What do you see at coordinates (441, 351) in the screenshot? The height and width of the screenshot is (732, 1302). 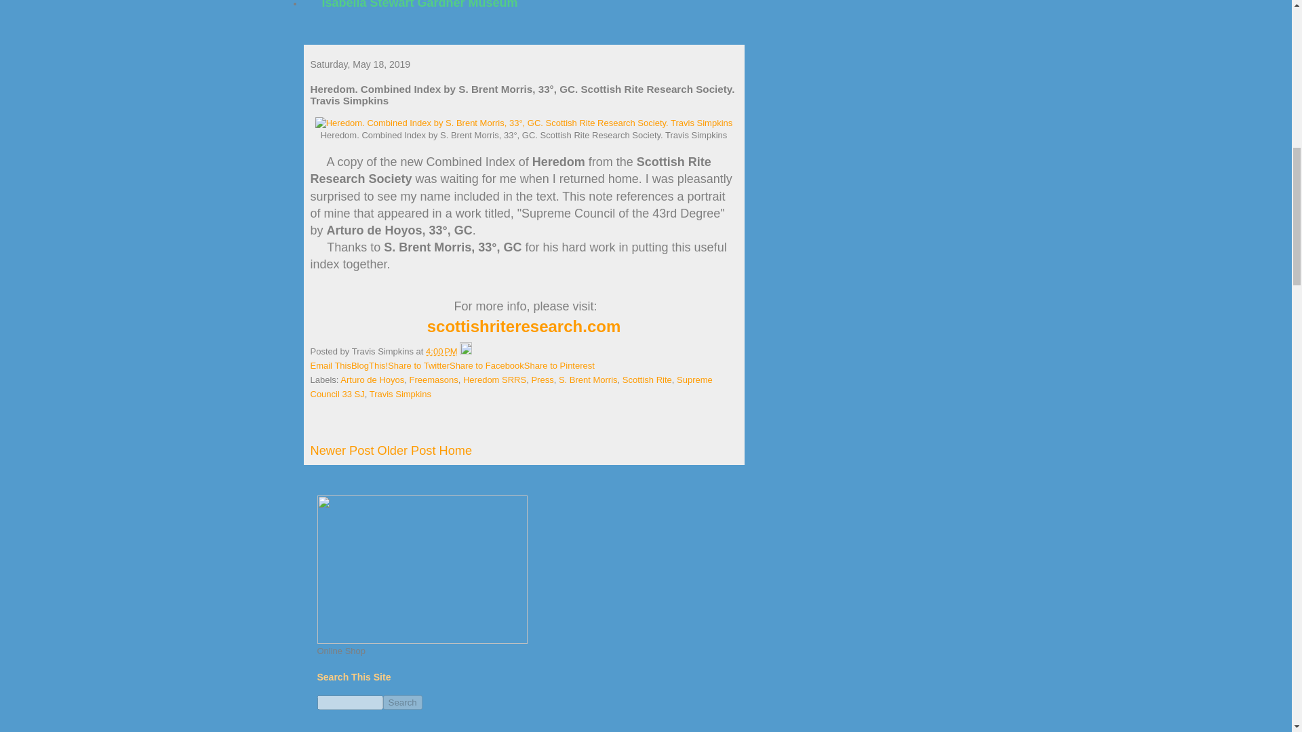 I see `permanent link` at bounding box center [441, 351].